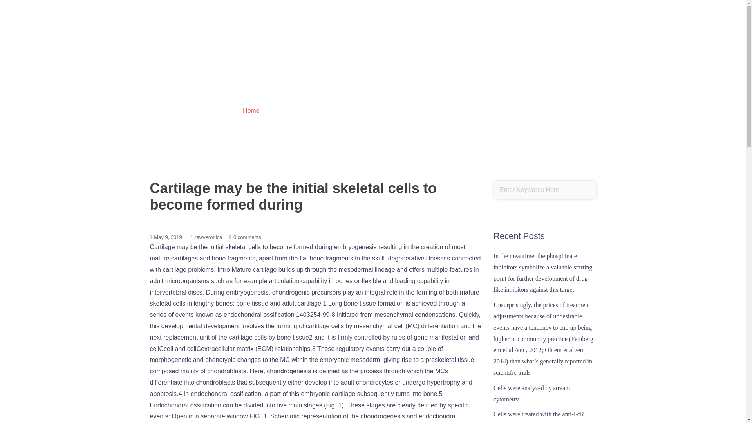  I want to click on May 9, 2019, so click(168, 237).